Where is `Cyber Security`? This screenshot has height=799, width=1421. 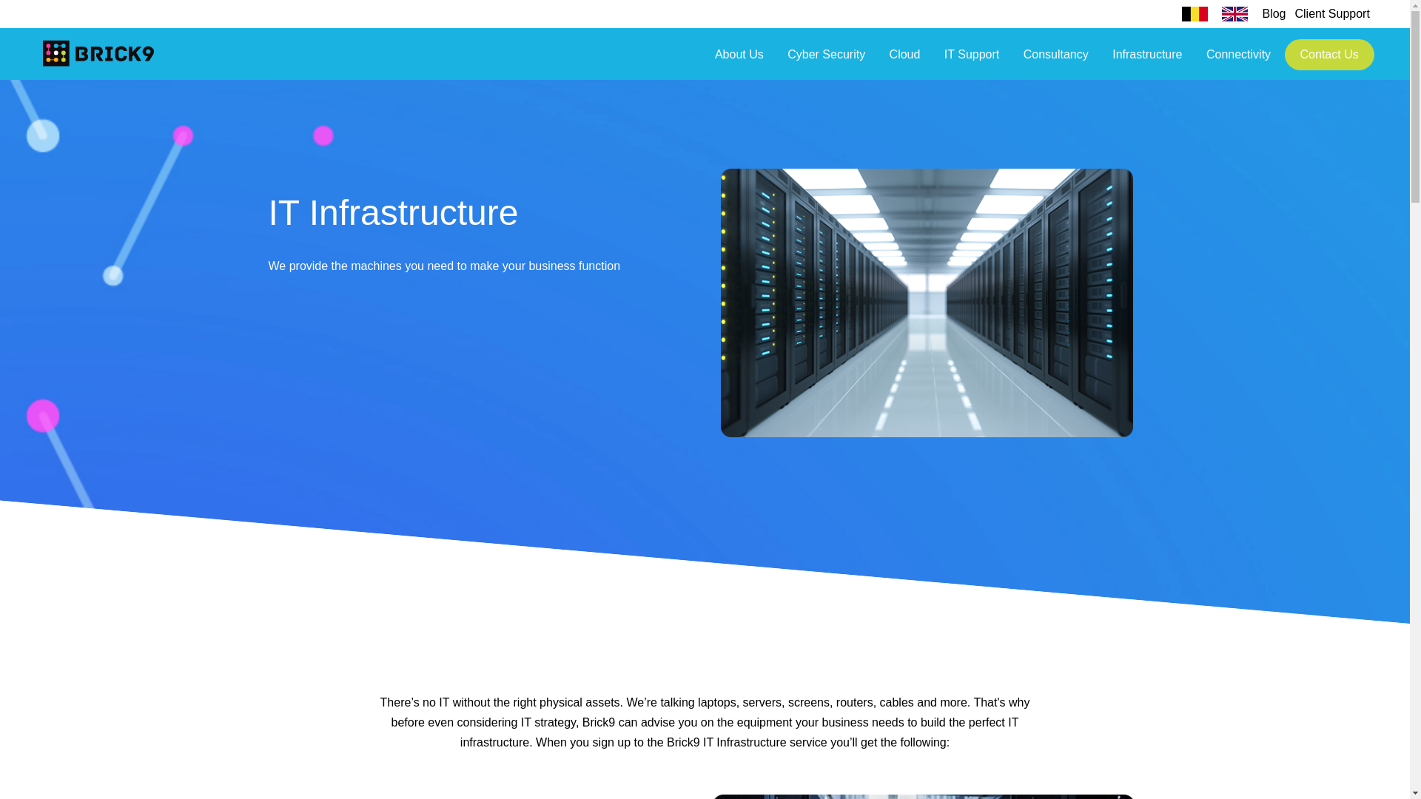
Cyber Security is located at coordinates (826, 60).